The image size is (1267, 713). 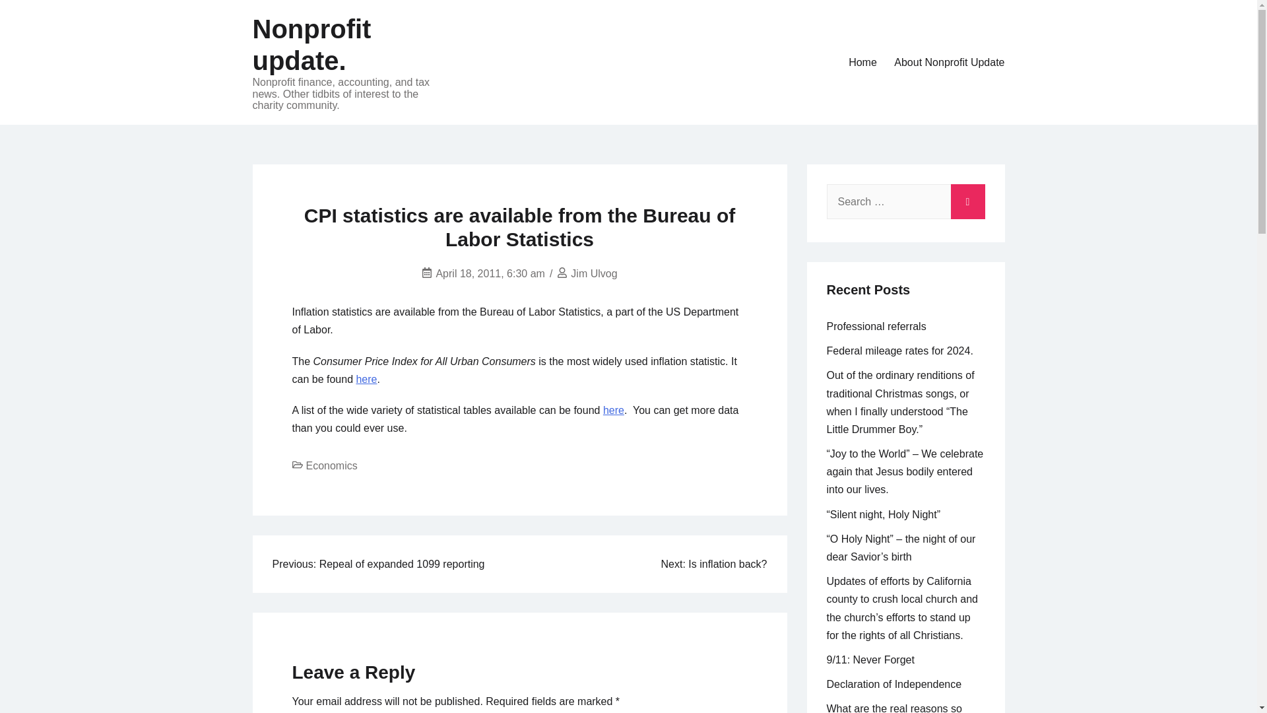 What do you see at coordinates (331, 465) in the screenshot?
I see `Economics` at bounding box center [331, 465].